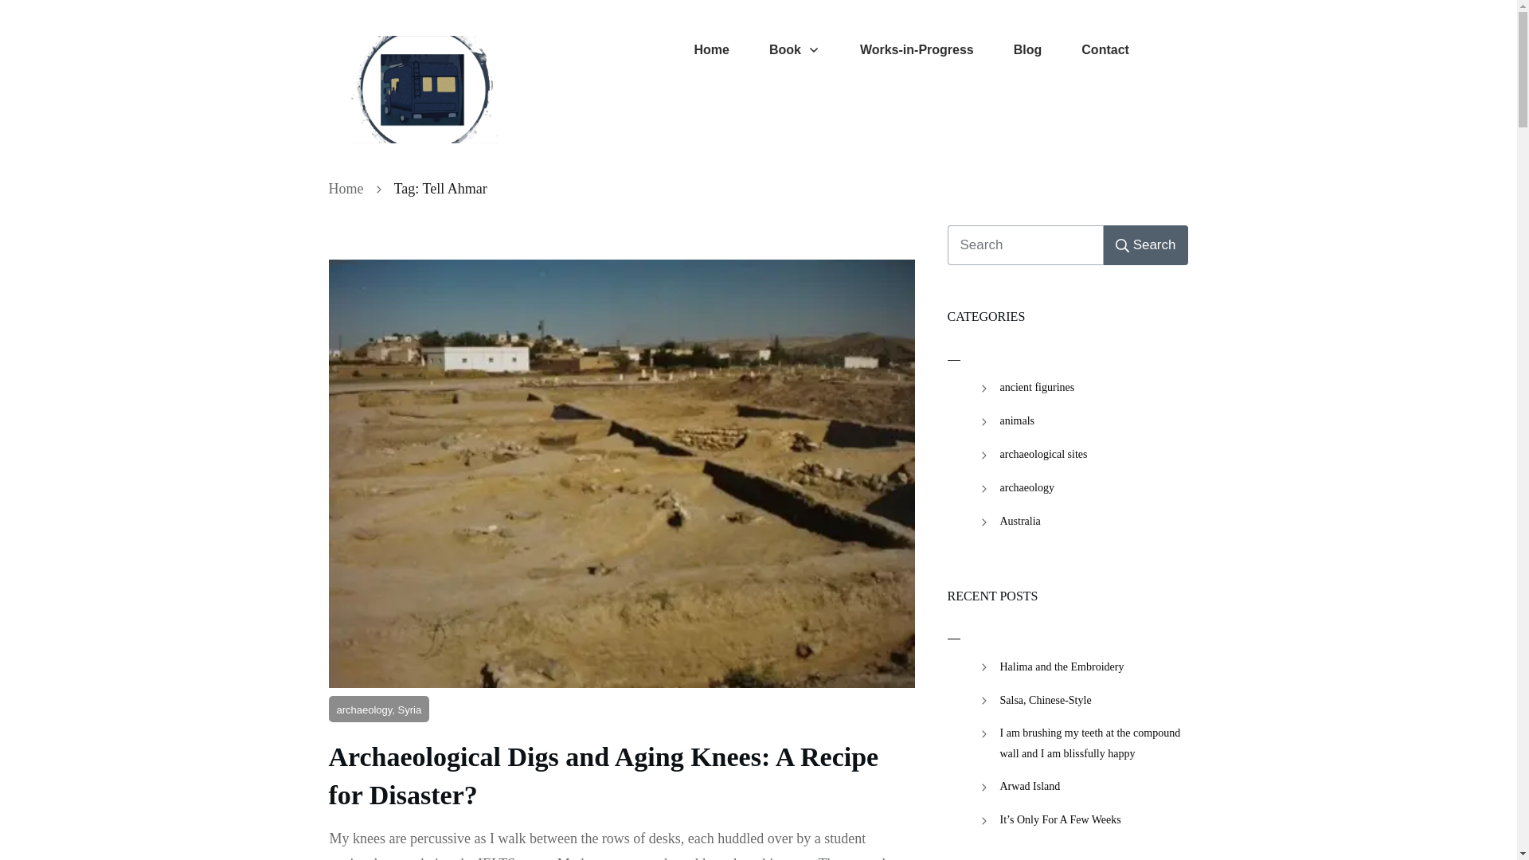 Image resolution: width=1529 pixels, height=860 pixels. What do you see at coordinates (346, 188) in the screenshot?
I see `Home` at bounding box center [346, 188].